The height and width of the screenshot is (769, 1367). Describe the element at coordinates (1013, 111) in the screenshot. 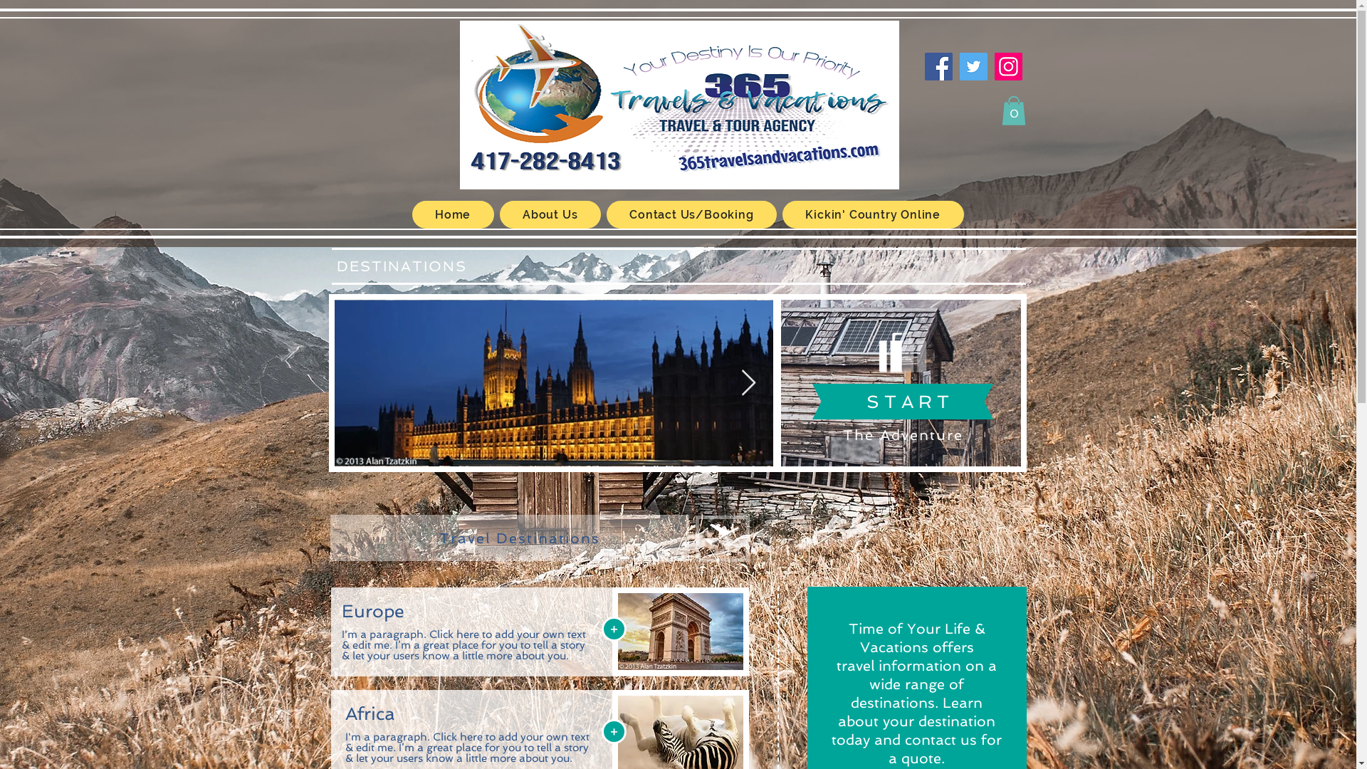

I see `0` at that location.